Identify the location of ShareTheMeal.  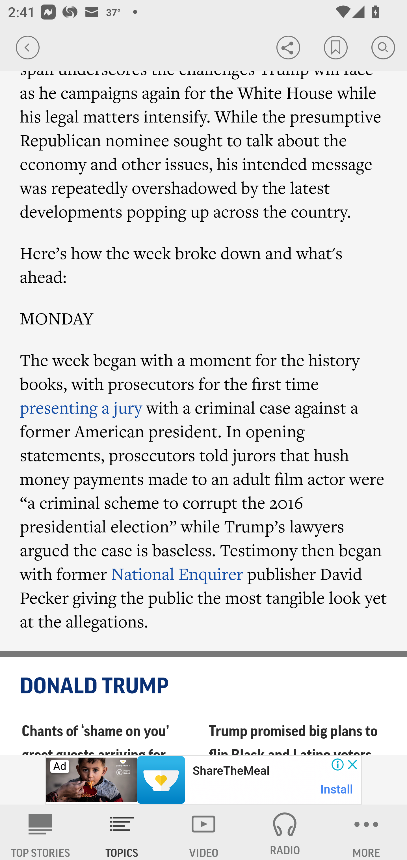
(231, 771).